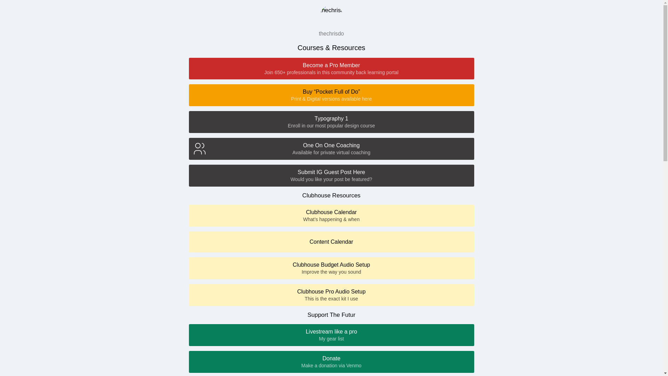  Describe the element at coordinates (331, 122) in the screenshot. I see `Typography 1
Enroll in our most popular design course` at that location.